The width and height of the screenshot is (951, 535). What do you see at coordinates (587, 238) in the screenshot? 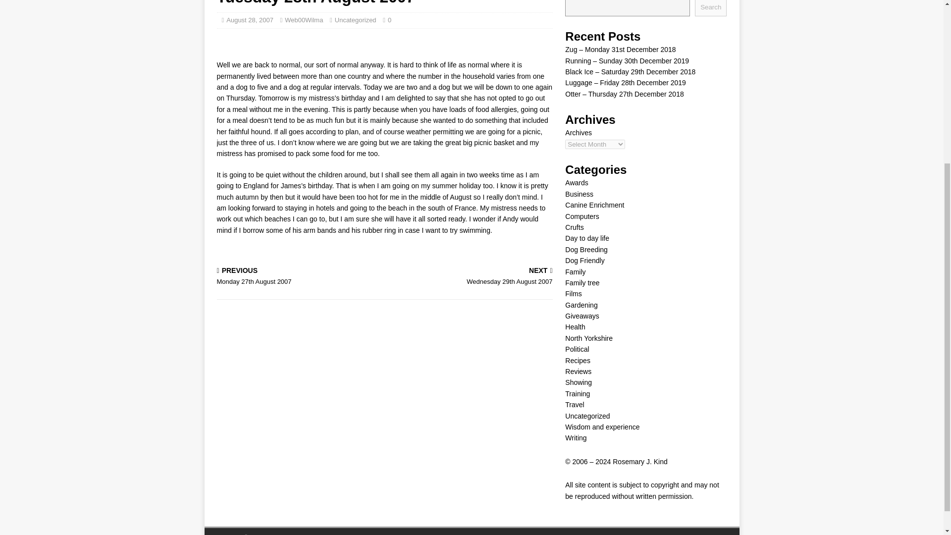
I see `Day to day life` at bounding box center [587, 238].